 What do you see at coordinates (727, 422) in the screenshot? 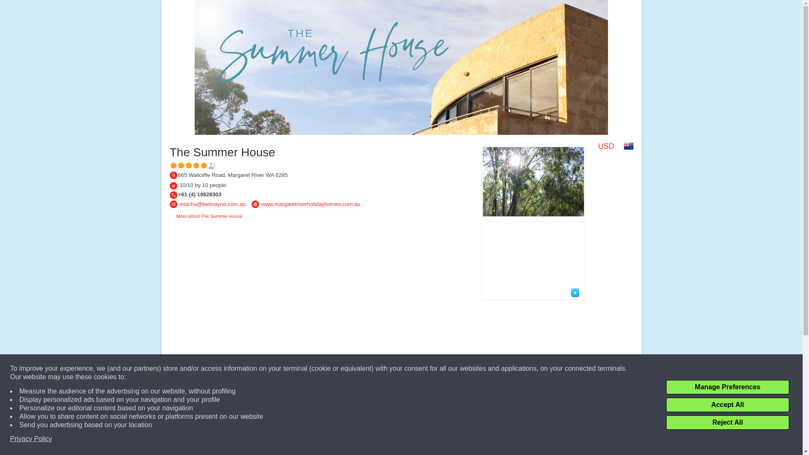
I see `Reject All` at bounding box center [727, 422].